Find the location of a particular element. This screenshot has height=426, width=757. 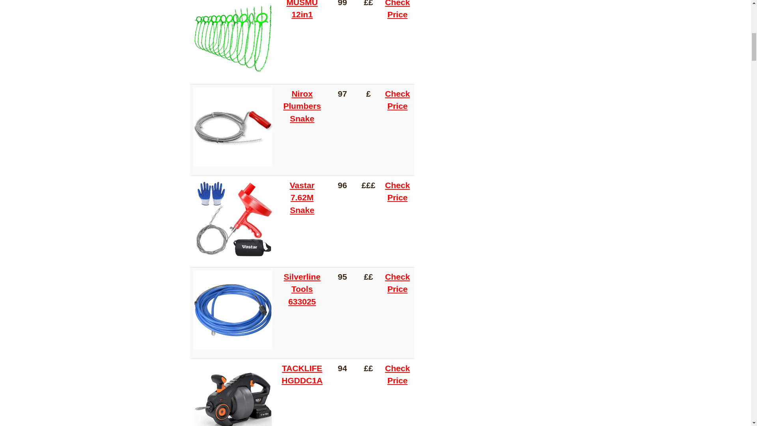

Check Price is located at coordinates (397, 376).